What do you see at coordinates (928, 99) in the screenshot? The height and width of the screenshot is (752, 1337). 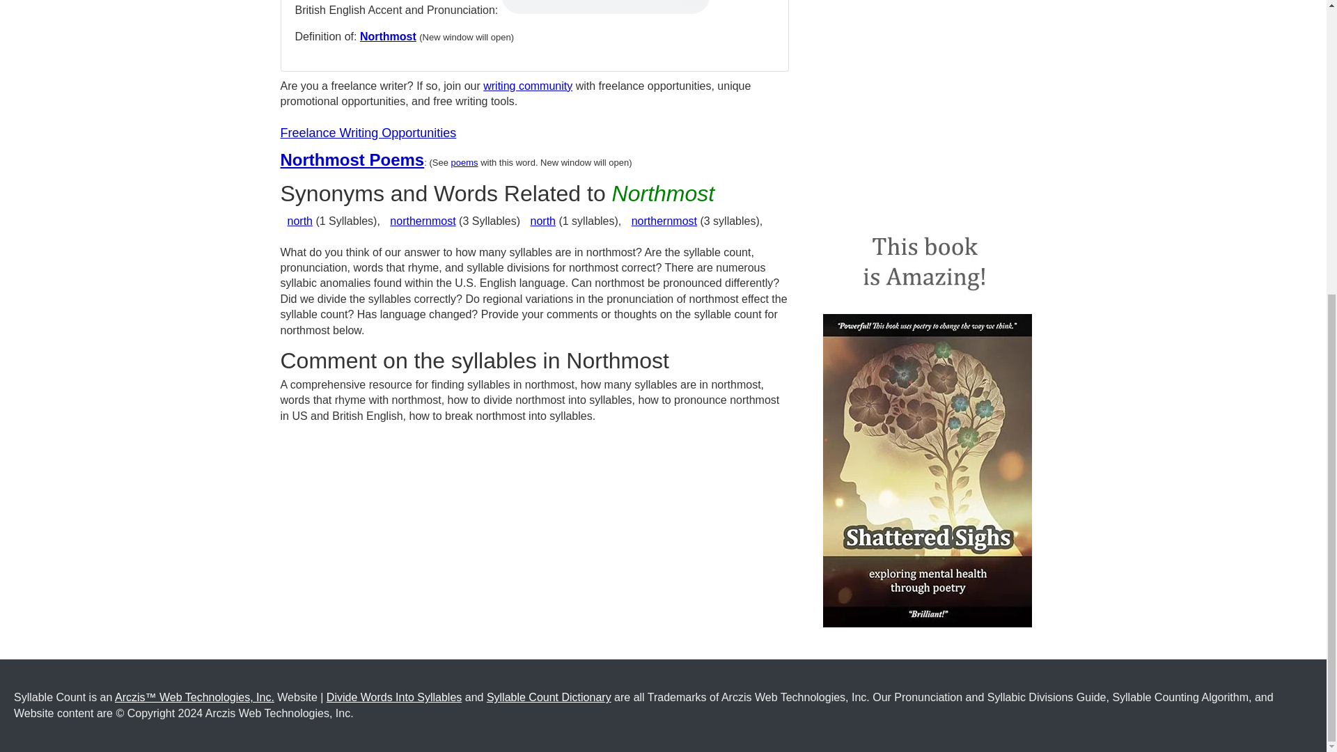 I see `Advertisement` at bounding box center [928, 99].